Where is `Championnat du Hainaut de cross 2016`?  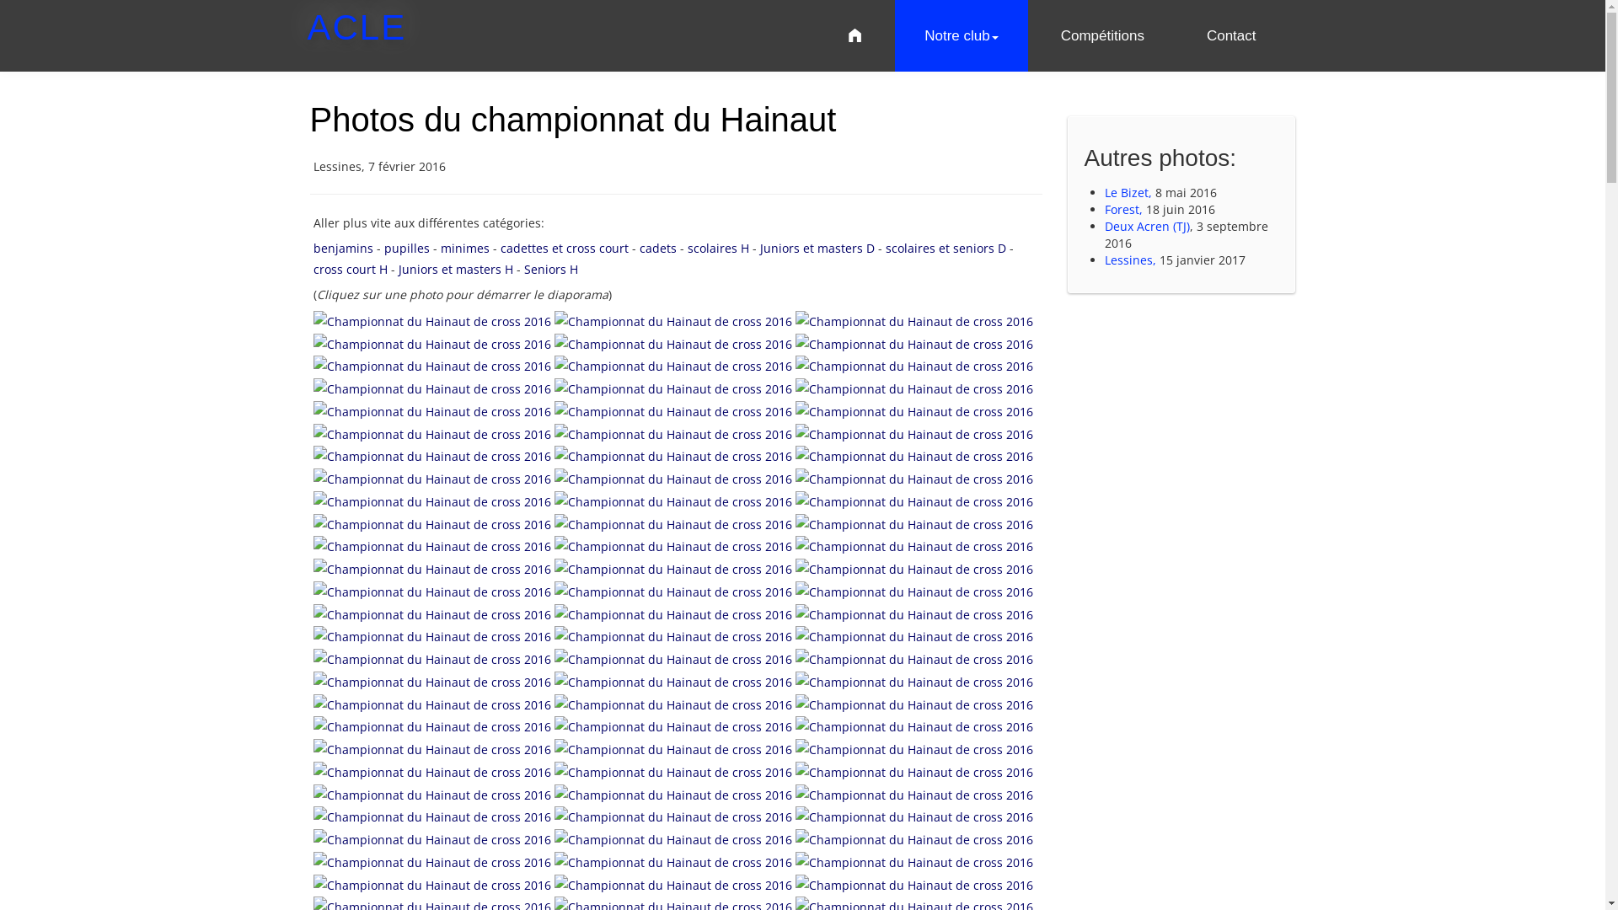 Championnat du Hainaut de cross 2016 is located at coordinates (432, 839).